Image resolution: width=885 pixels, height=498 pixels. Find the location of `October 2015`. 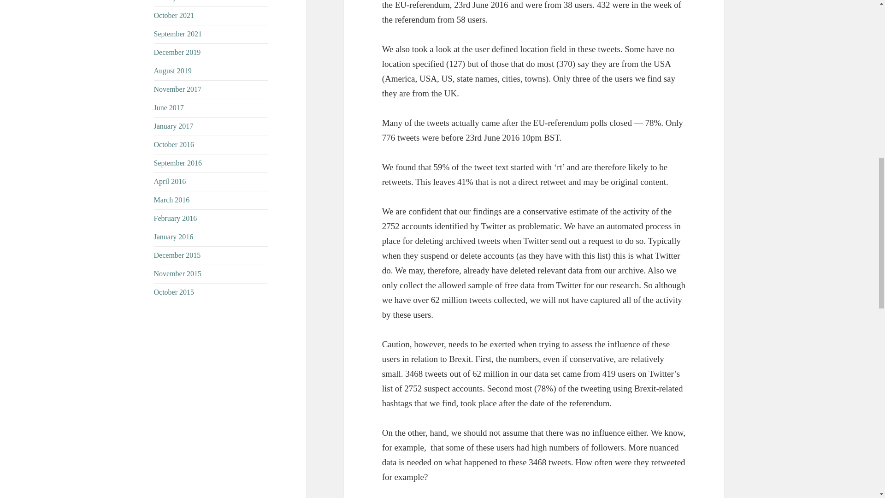

October 2015 is located at coordinates (174, 292).